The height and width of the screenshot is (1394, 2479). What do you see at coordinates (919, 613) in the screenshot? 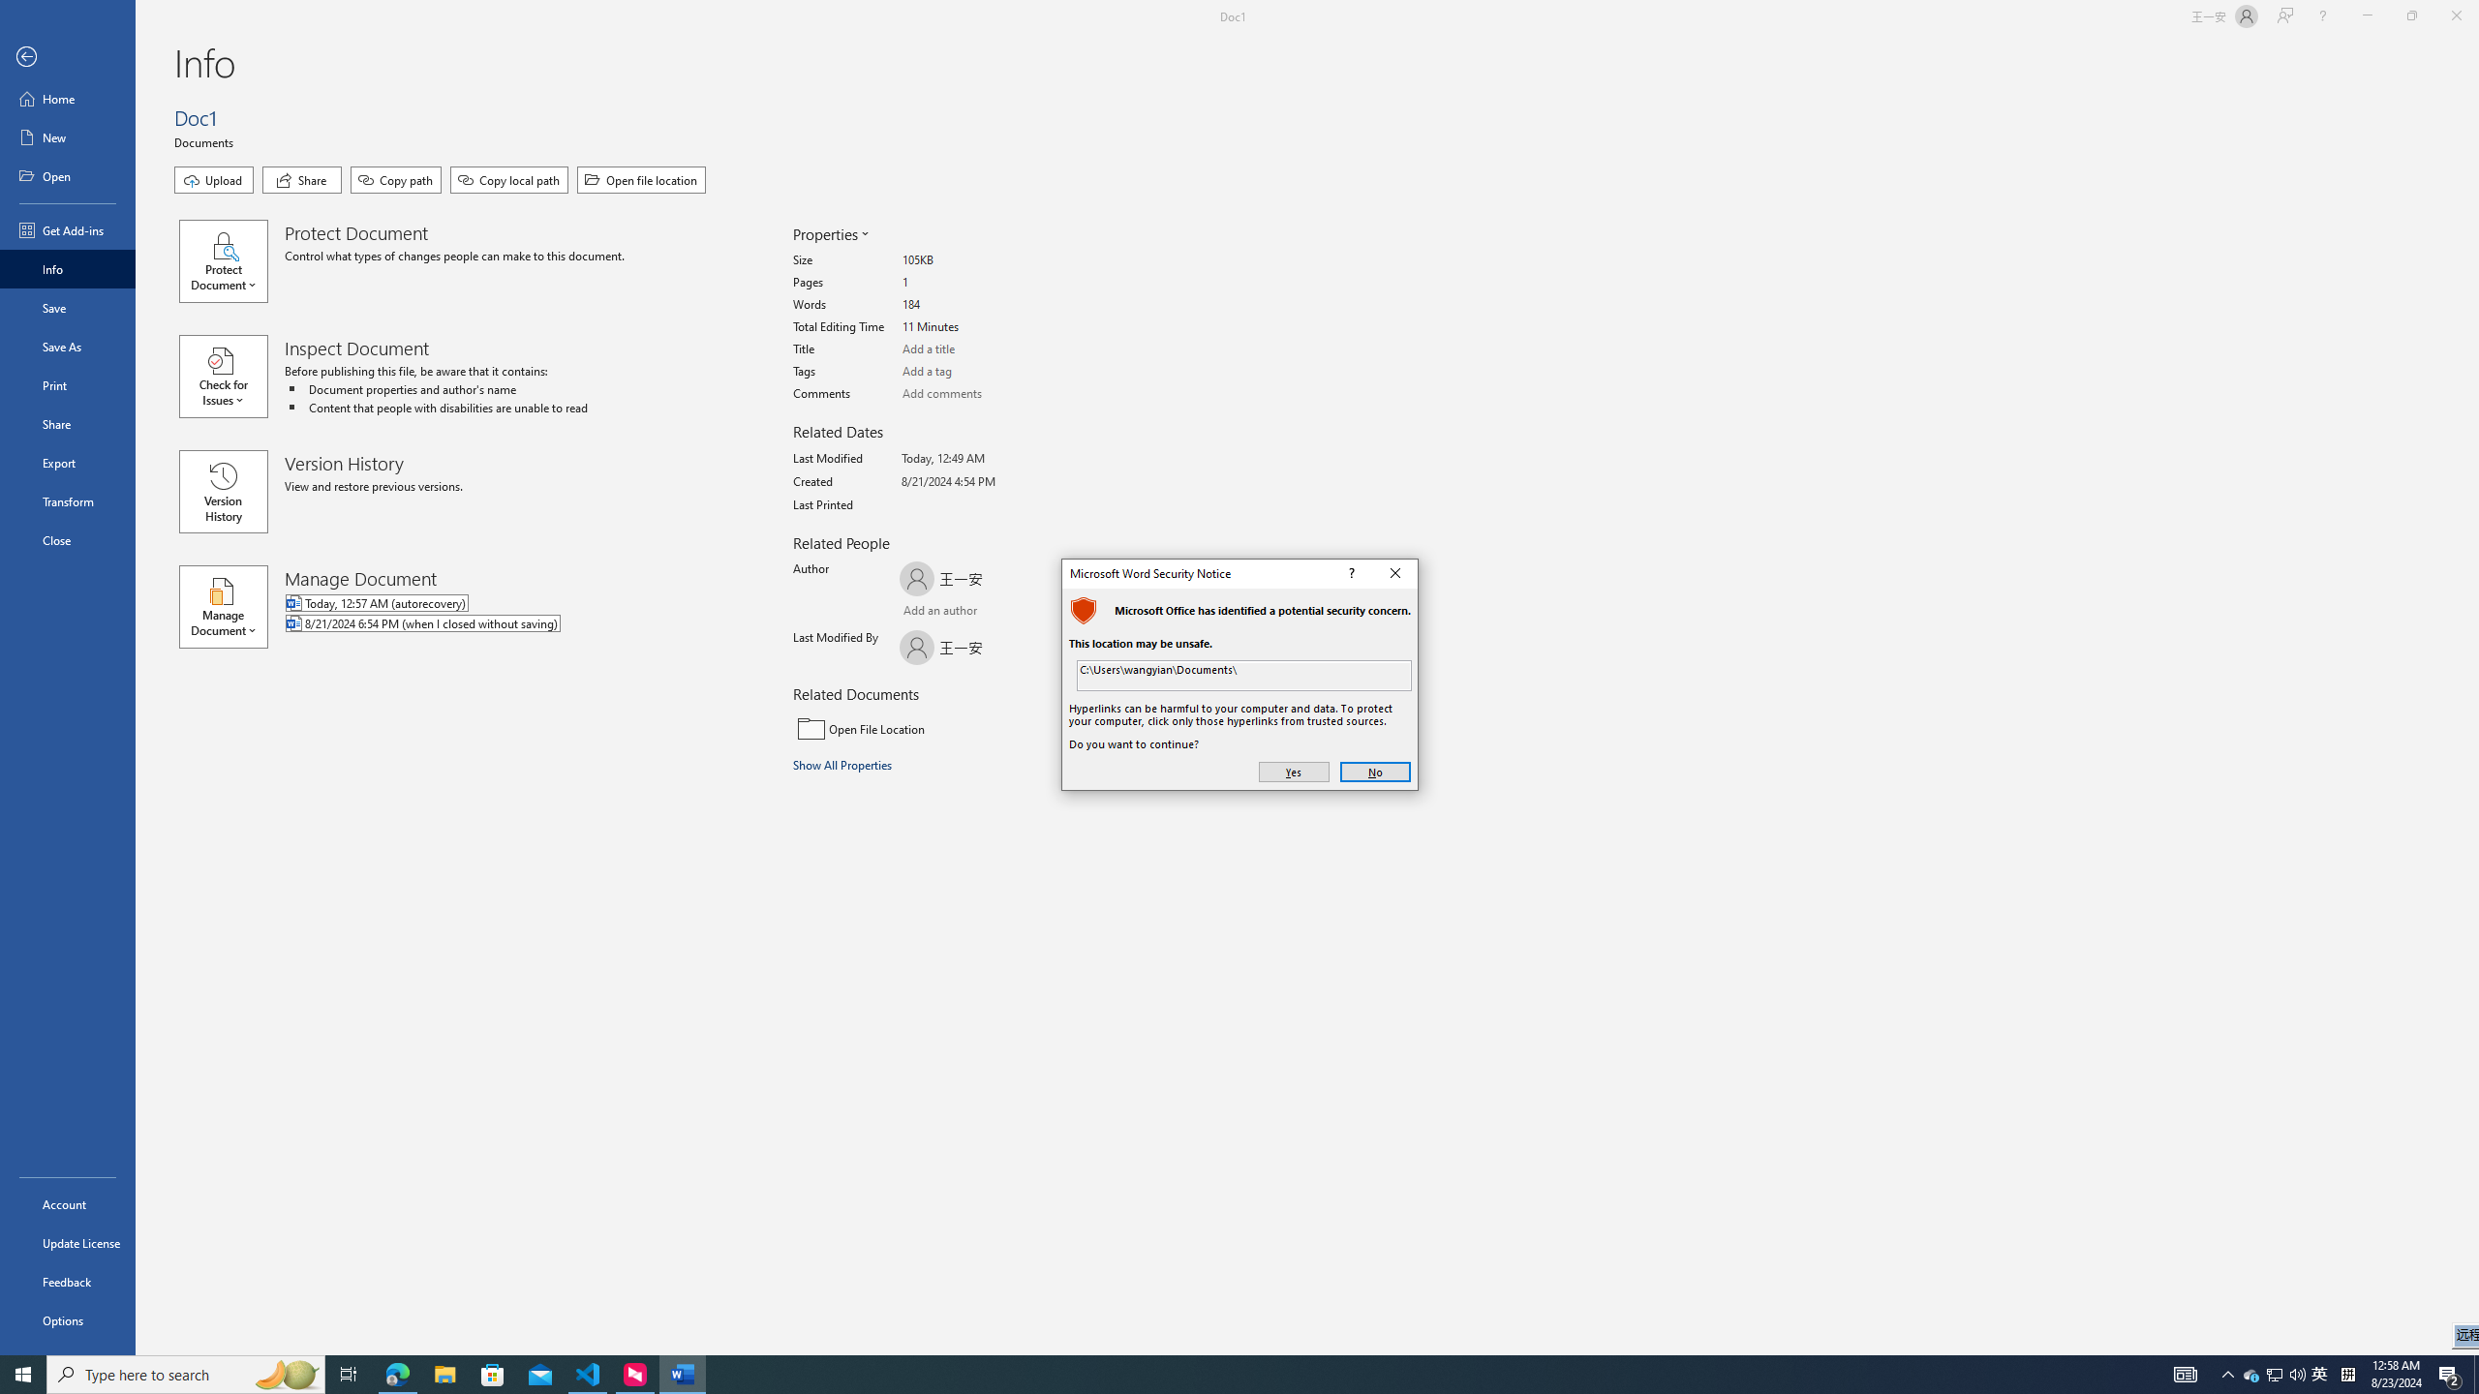
I see `Add an author` at bounding box center [919, 613].